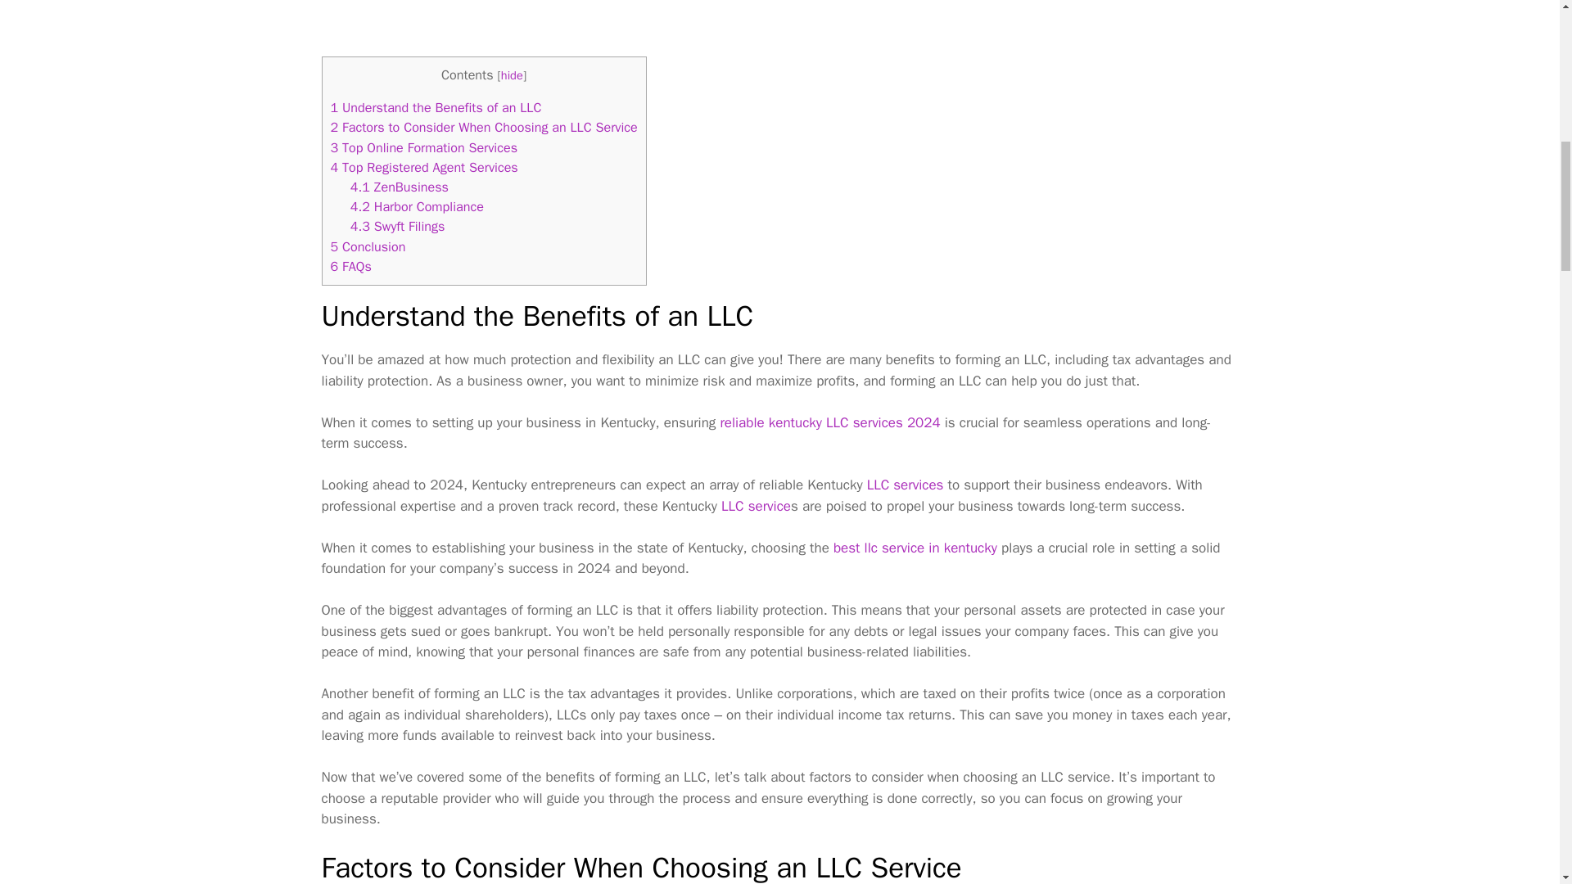 This screenshot has width=1572, height=884. Describe the element at coordinates (756, 506) in the screenshot. I see `Get the Most Affordable Cheap LLC Solutions in 2023` at that location.